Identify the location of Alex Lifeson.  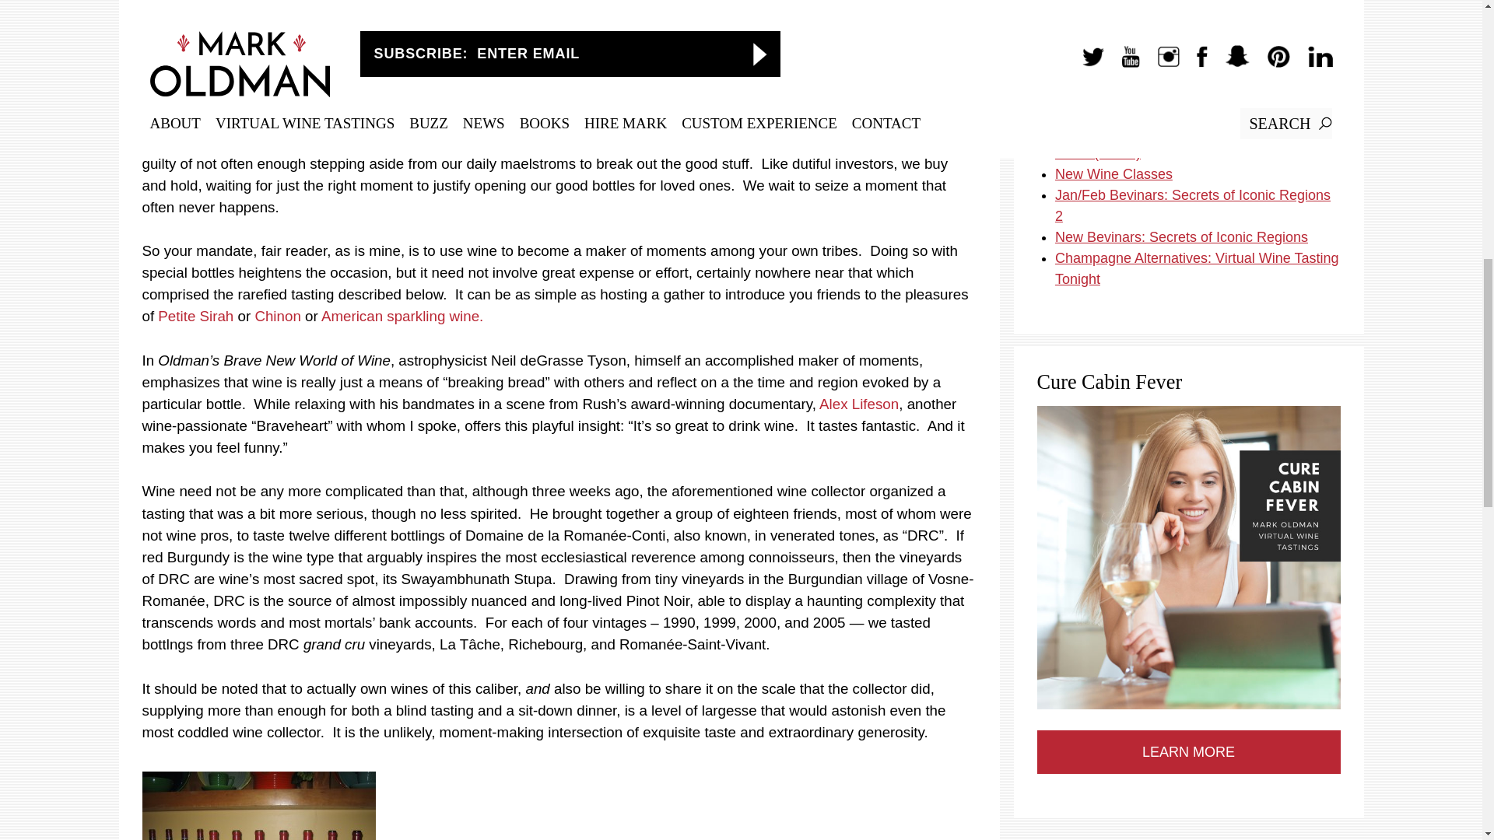
(859, 404).